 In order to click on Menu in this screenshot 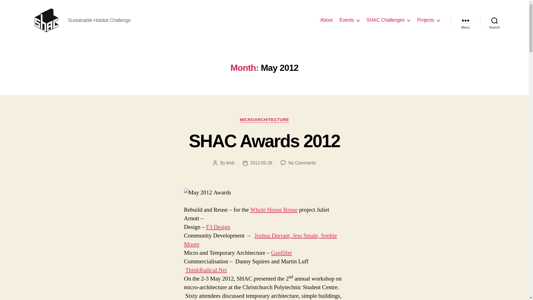, I will do `click(465, 20)`.